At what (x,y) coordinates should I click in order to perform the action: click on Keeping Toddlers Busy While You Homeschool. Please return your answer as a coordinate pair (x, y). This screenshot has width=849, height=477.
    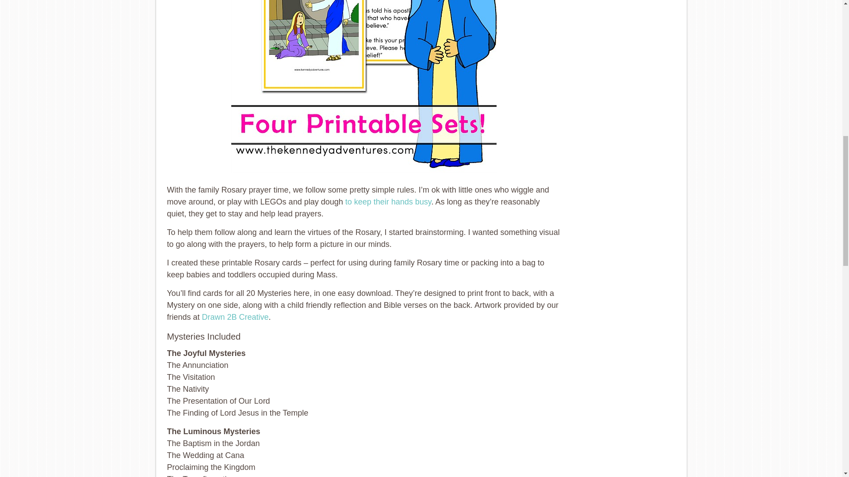
    Looking at the image, I should click on (388, 201).